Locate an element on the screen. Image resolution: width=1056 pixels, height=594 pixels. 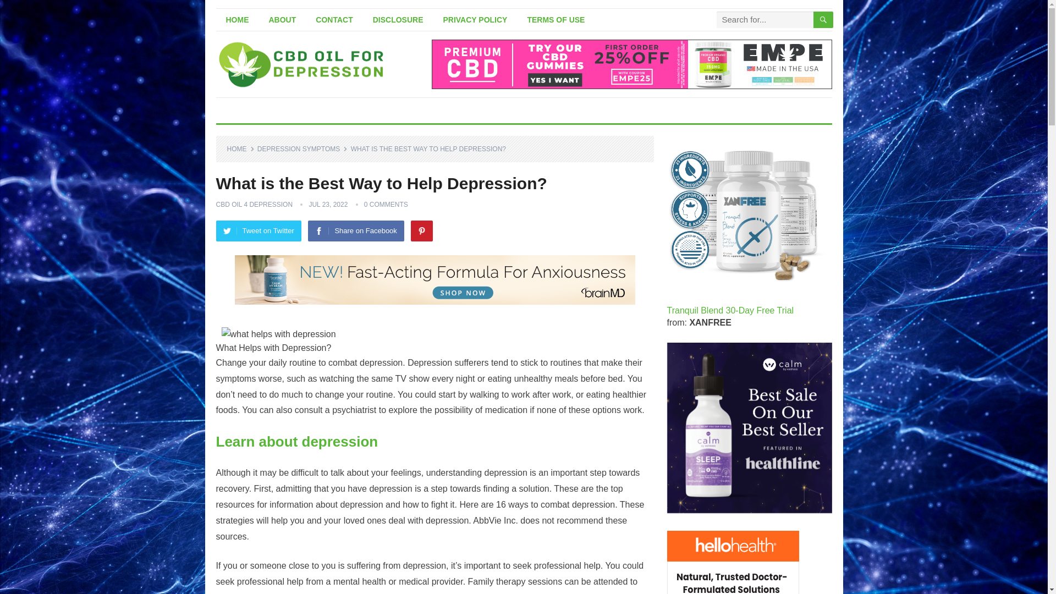
PRIVACY POLICY is located at coordinates (475, 20).